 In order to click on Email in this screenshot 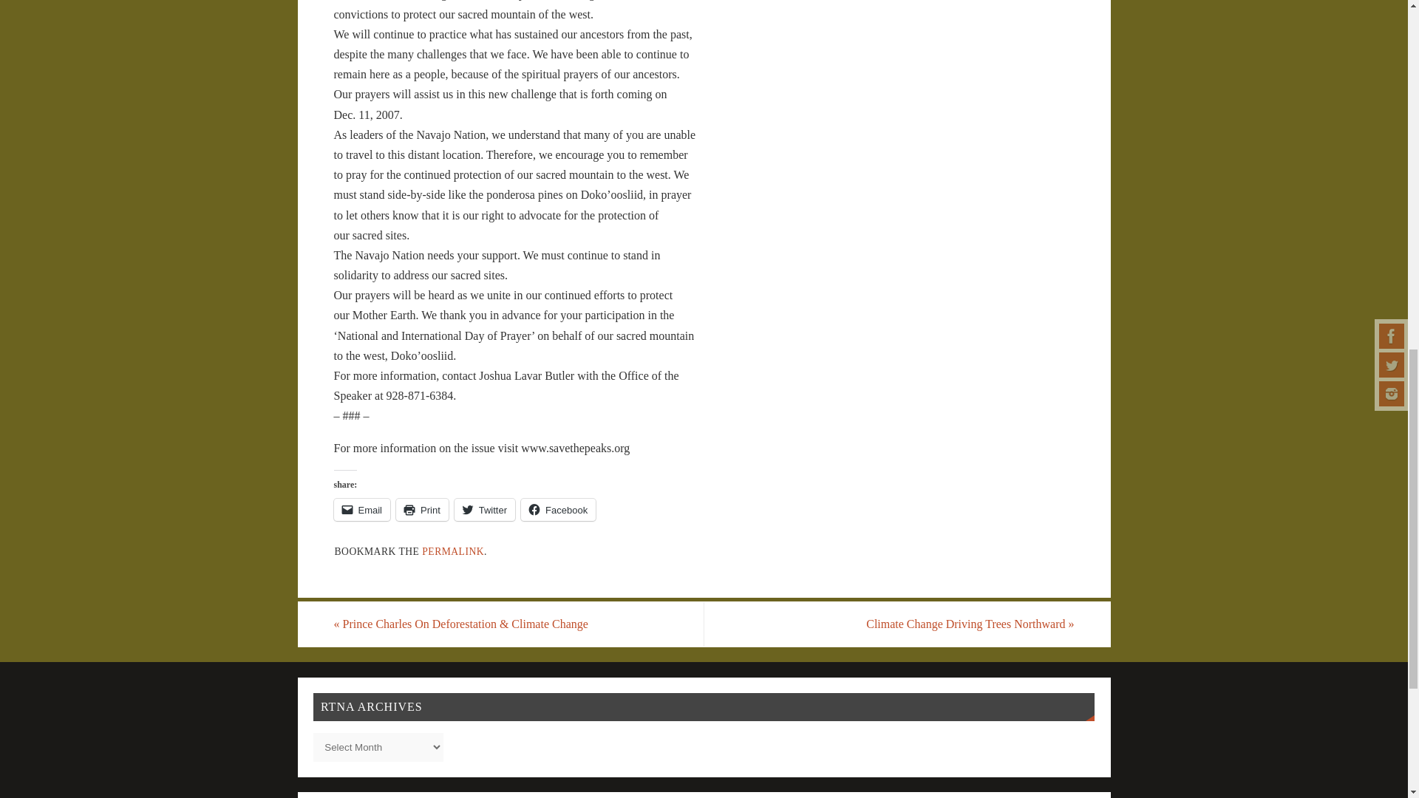, I will do `click(362, 510)`.